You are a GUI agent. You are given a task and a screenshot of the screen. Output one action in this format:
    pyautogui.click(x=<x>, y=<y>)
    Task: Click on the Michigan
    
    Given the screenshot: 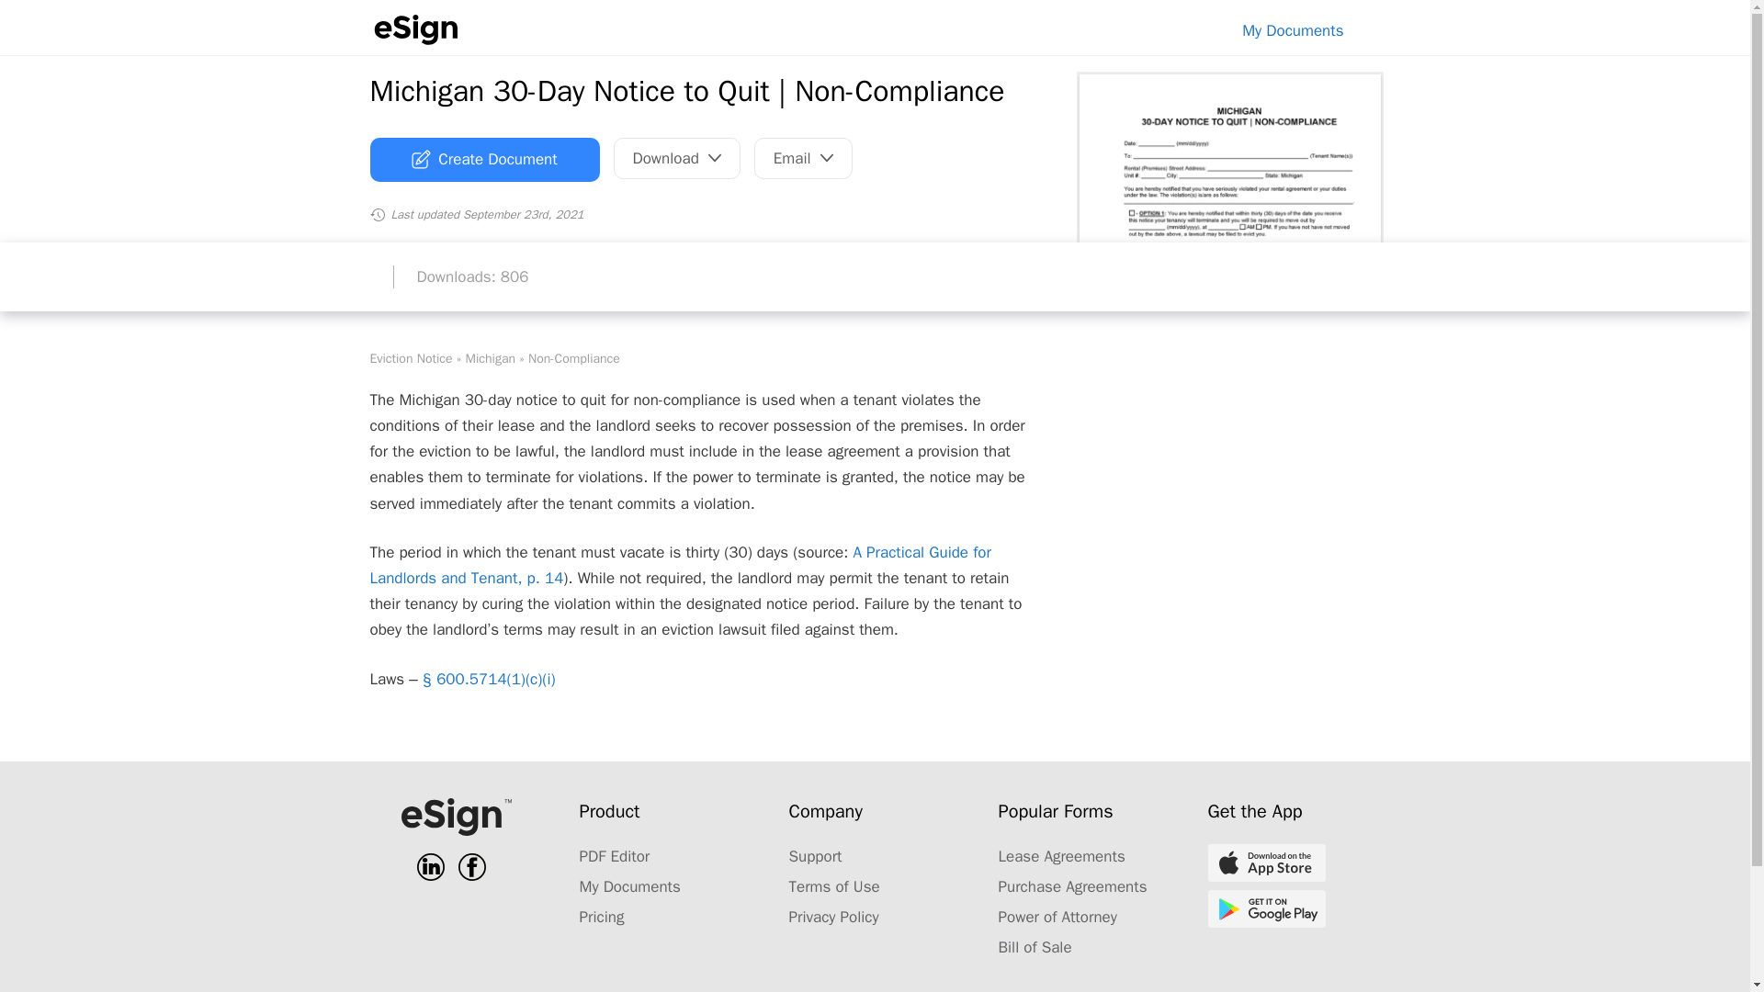 What is the action you would take?
    pyautogui.click(x=491, y=358)
    